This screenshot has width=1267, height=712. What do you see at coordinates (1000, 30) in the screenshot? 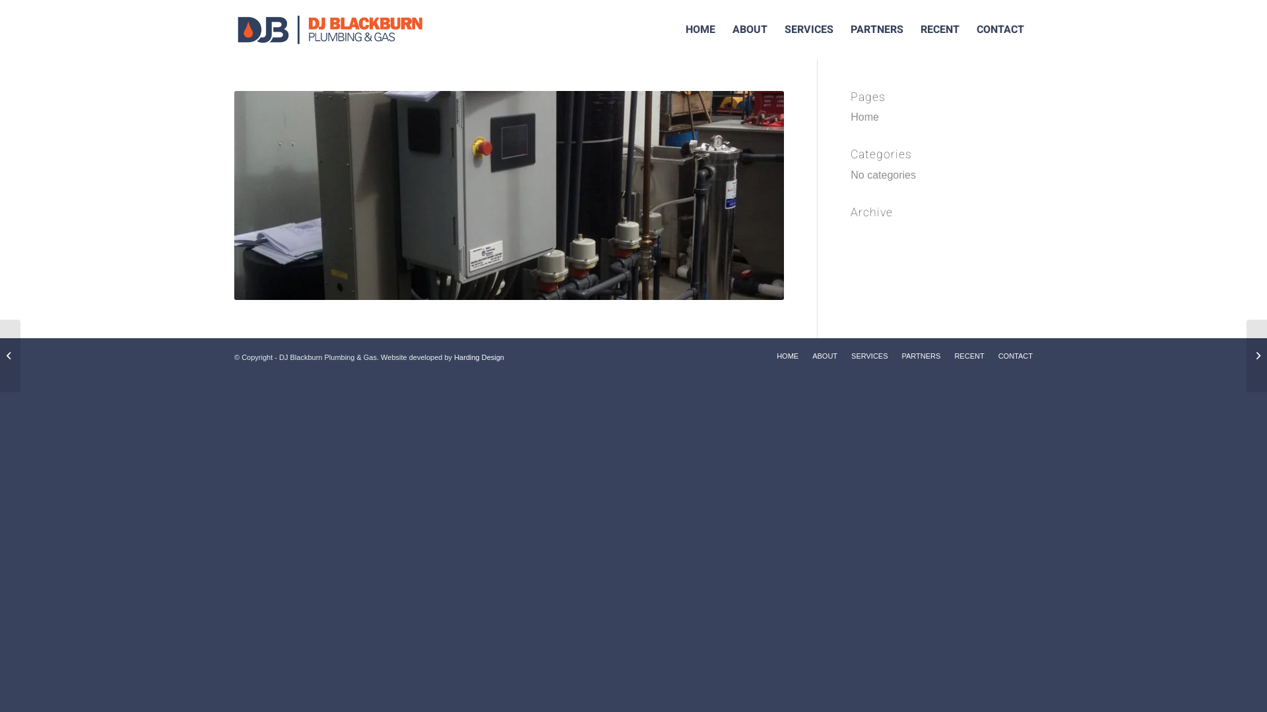
I see `CONTACT` at bounding box center [1000, 30].